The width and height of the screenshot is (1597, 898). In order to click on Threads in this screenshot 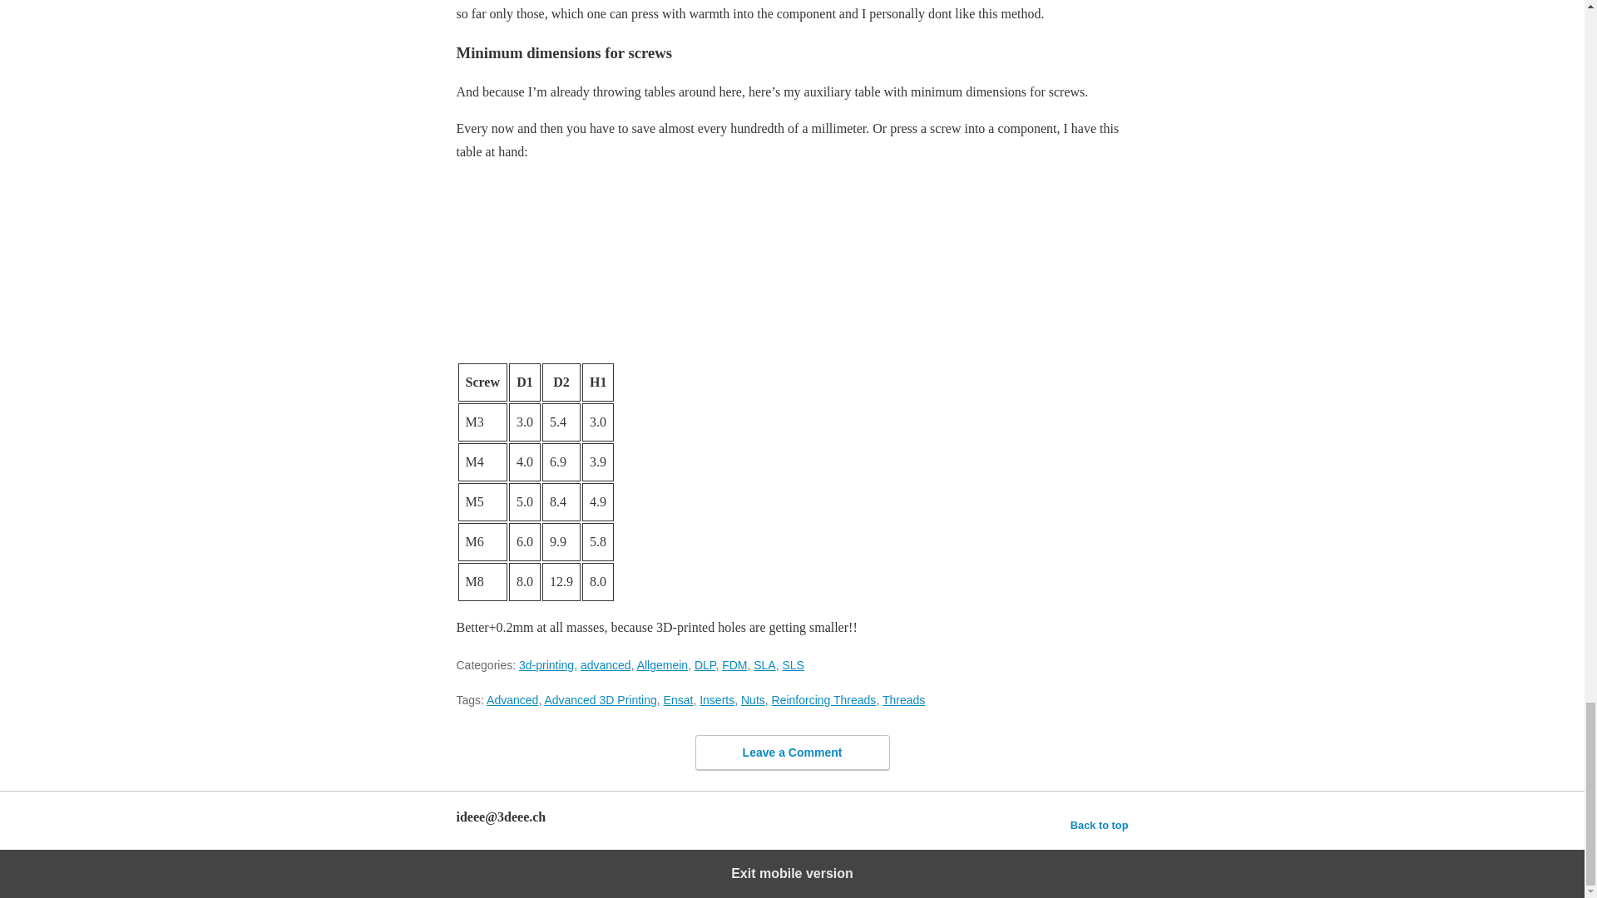, I will do `click(903, 699)`.